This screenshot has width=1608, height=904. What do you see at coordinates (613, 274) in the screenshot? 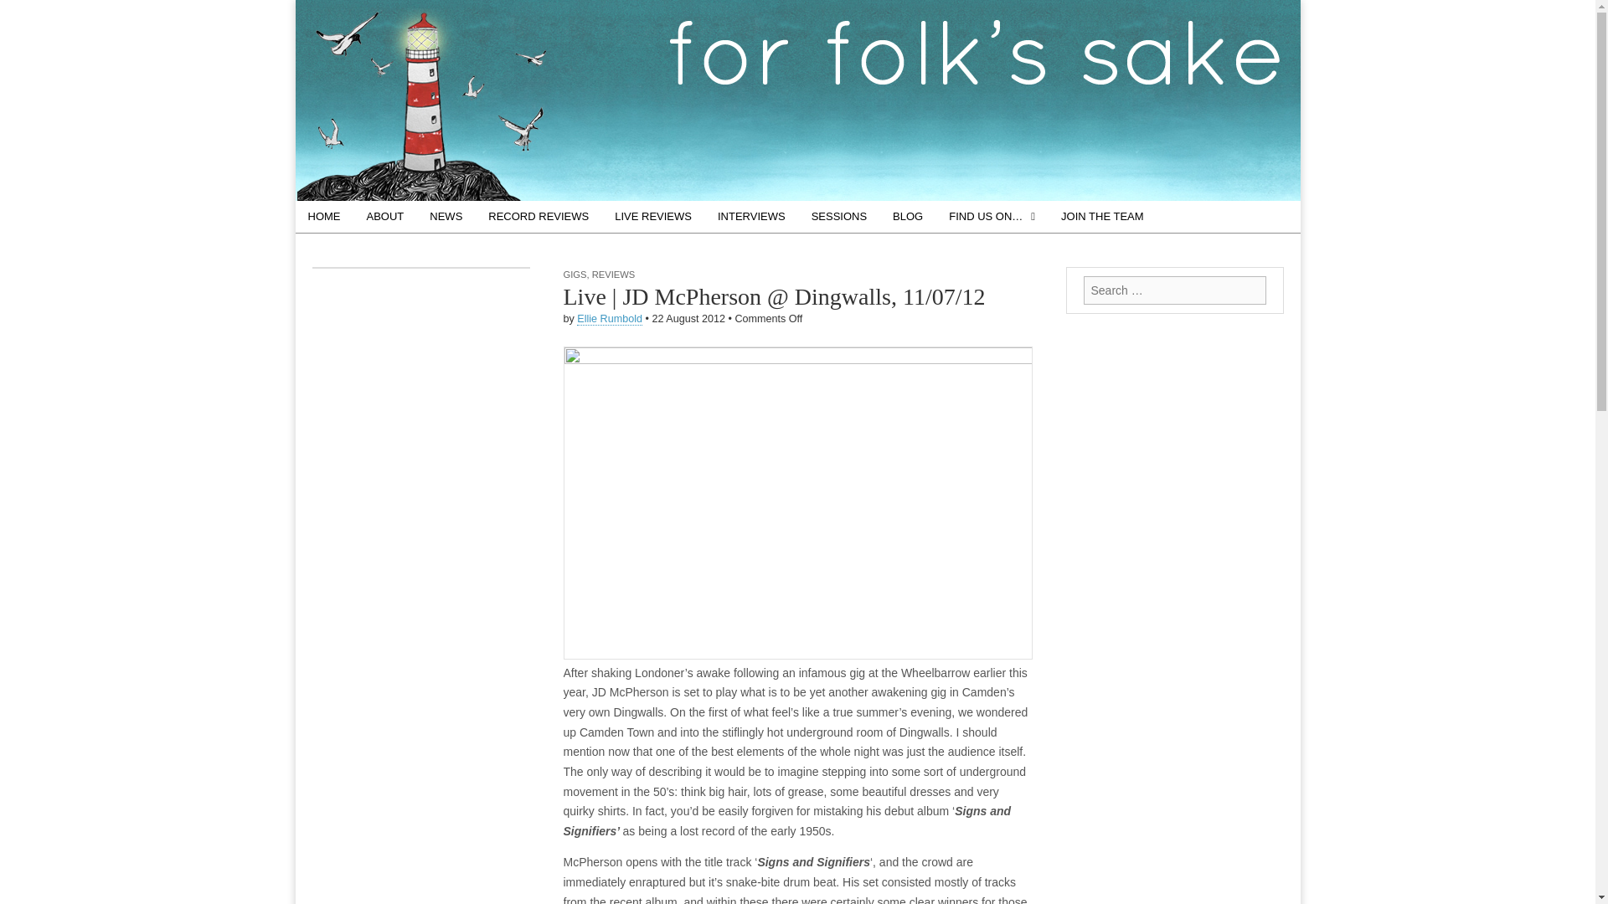
I see `REVIEWS` at bounding box center [613, 274].